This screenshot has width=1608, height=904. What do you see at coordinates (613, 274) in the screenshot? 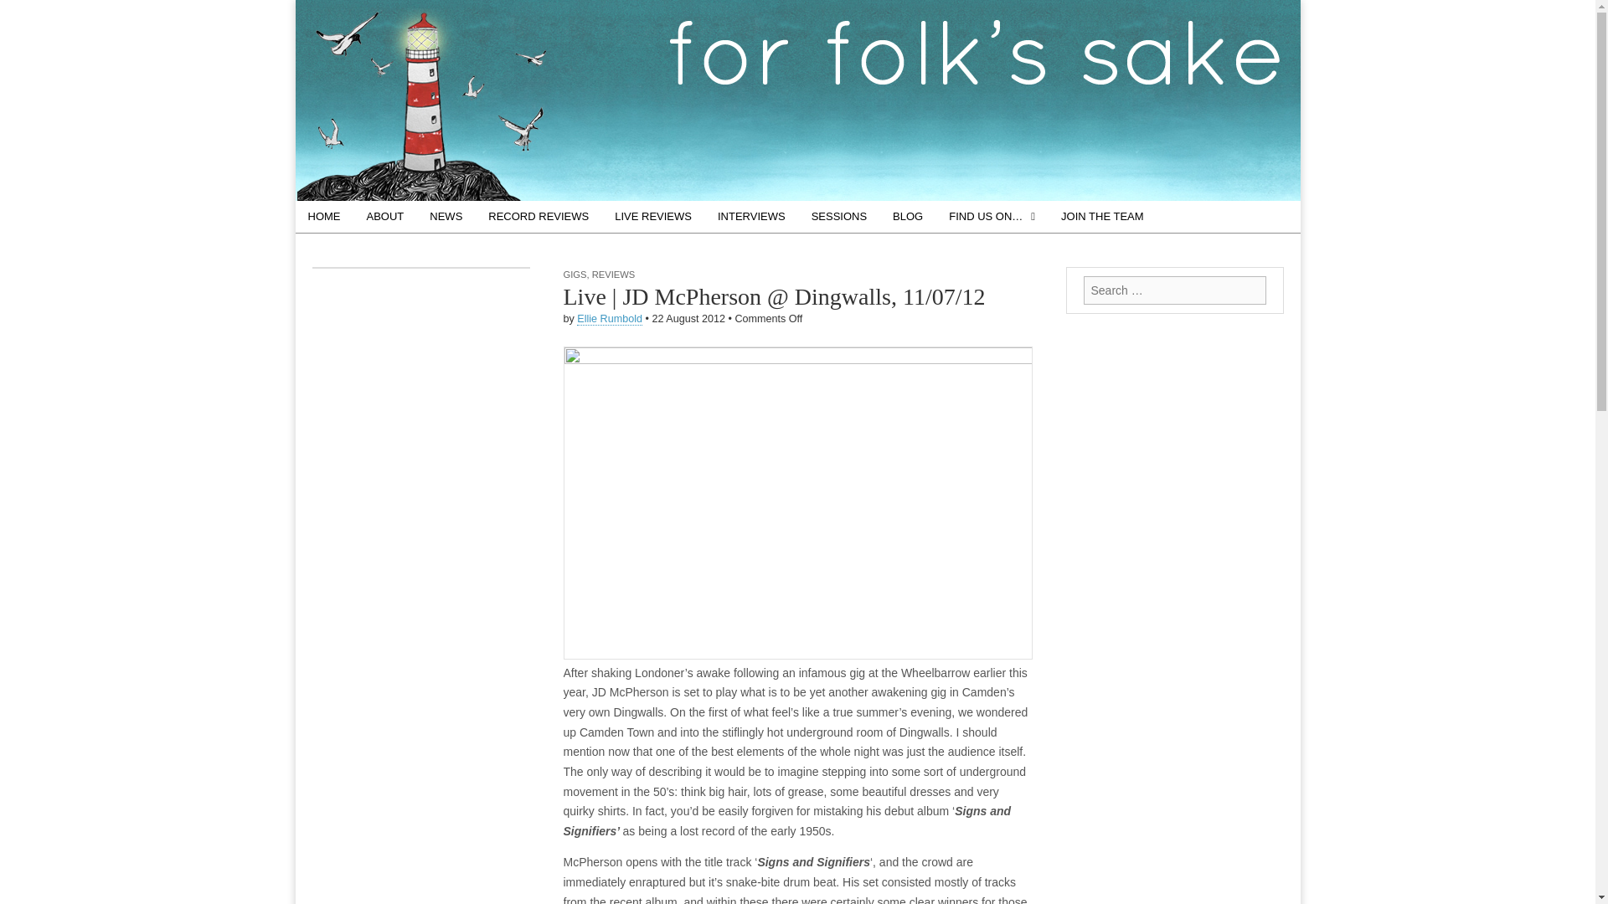
I see `REVIEWS` at bounding box center [613, 274].